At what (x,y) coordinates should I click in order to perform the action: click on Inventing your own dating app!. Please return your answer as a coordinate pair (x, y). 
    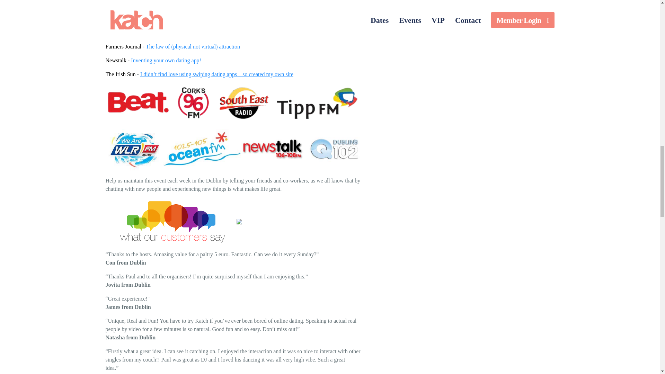
    Looking at the image, I should click on (166, 60).